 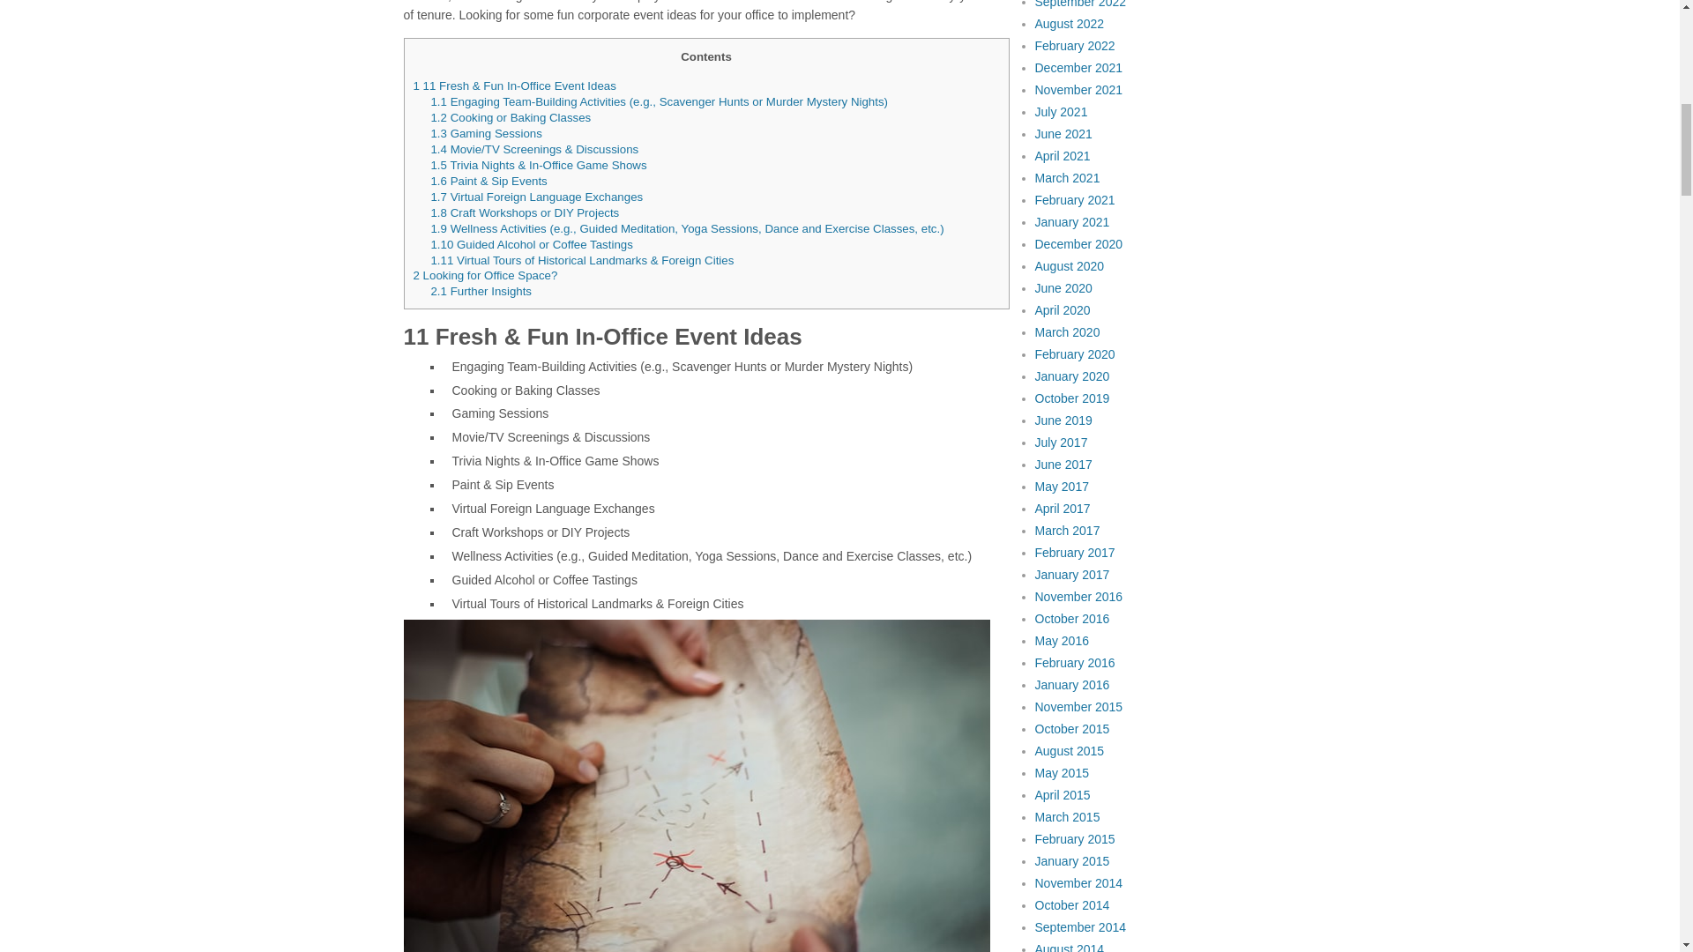 What do you see at coordinates (485, 132) in the screenshot?
I see `1.3 Gaming Sessions` at bounding box center [485, 132].